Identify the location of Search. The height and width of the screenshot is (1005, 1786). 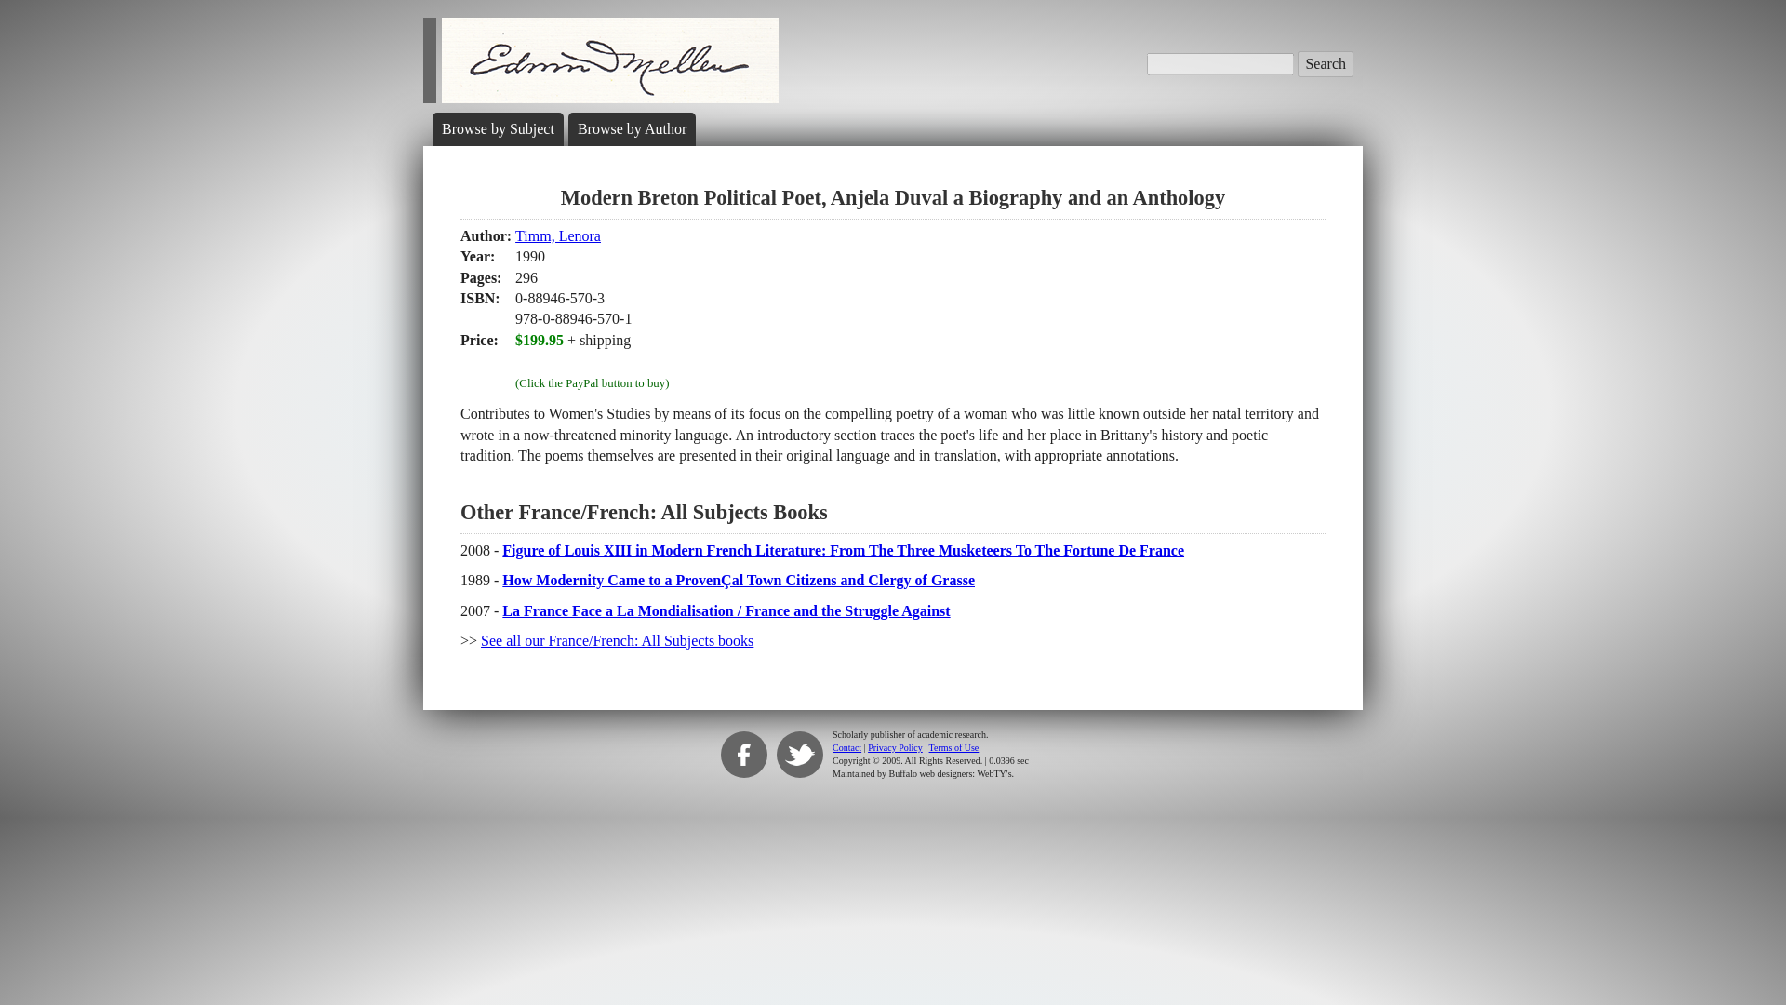
(1326, 64).